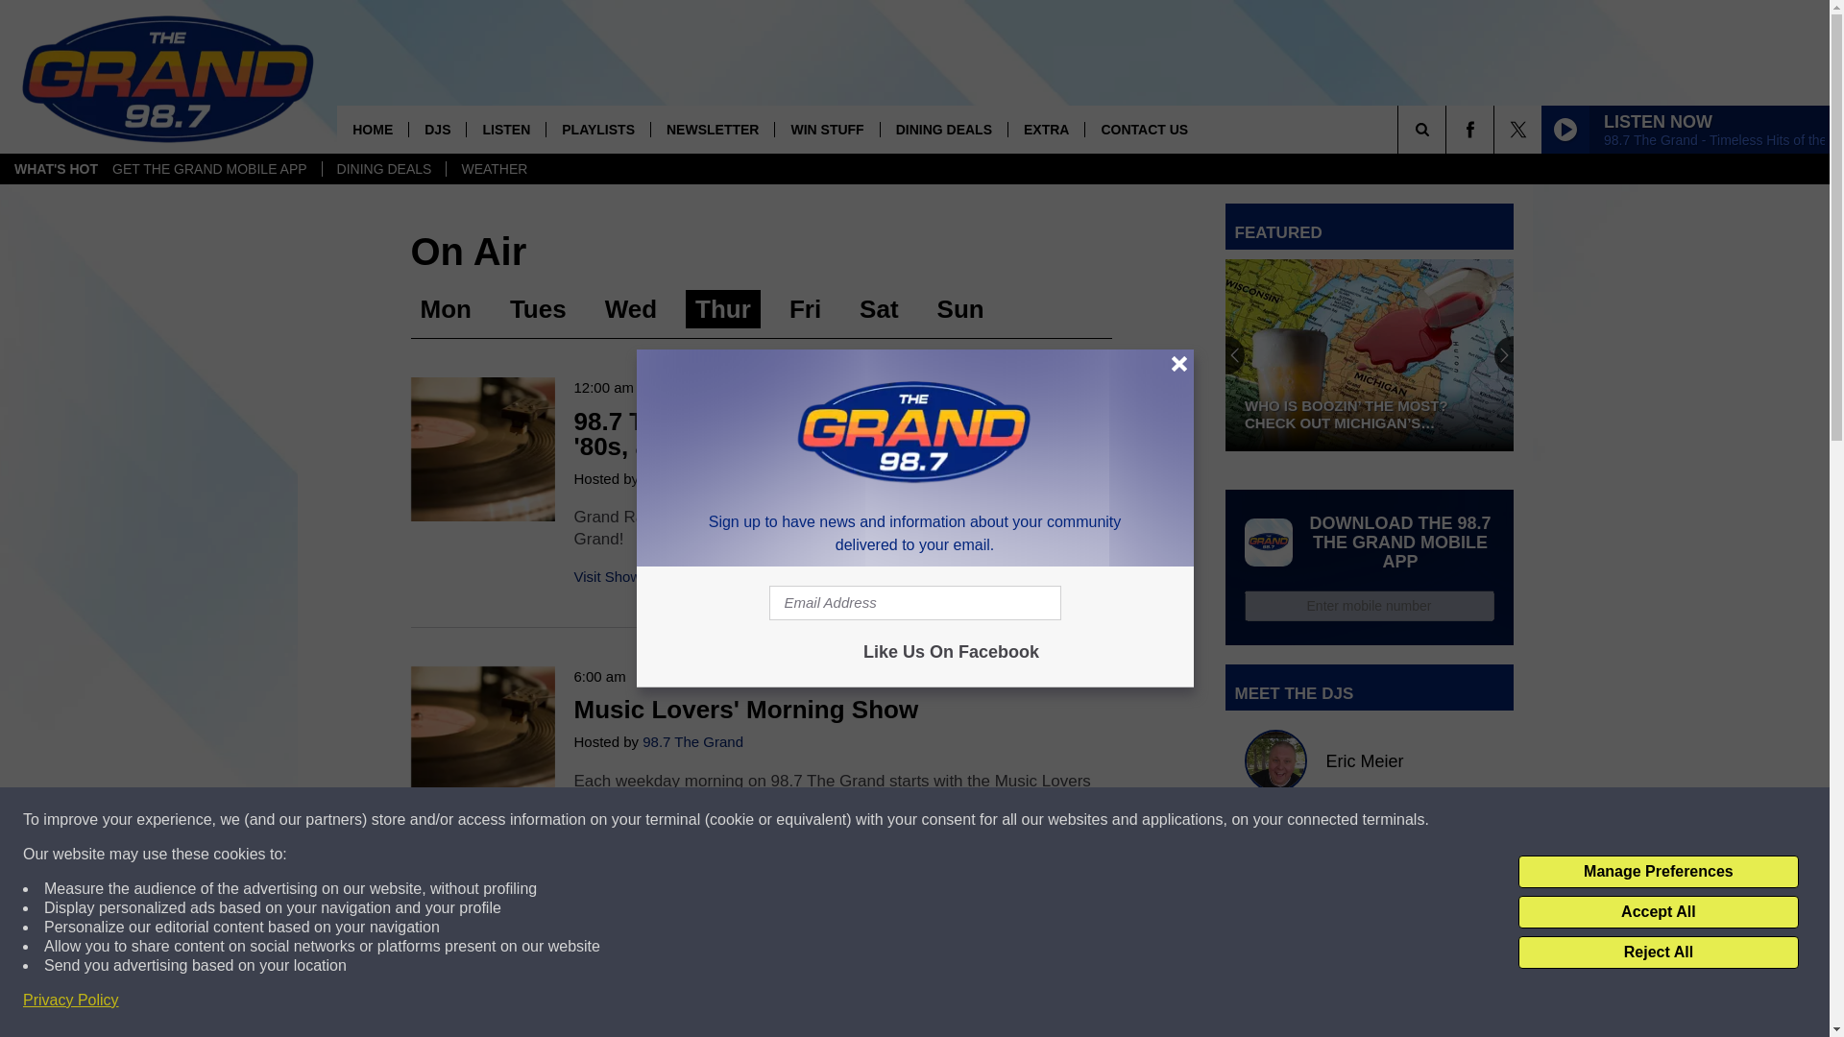  Describe the element at coordinates (505, 129) in the screenshot. I see `LISTEN` at that location.